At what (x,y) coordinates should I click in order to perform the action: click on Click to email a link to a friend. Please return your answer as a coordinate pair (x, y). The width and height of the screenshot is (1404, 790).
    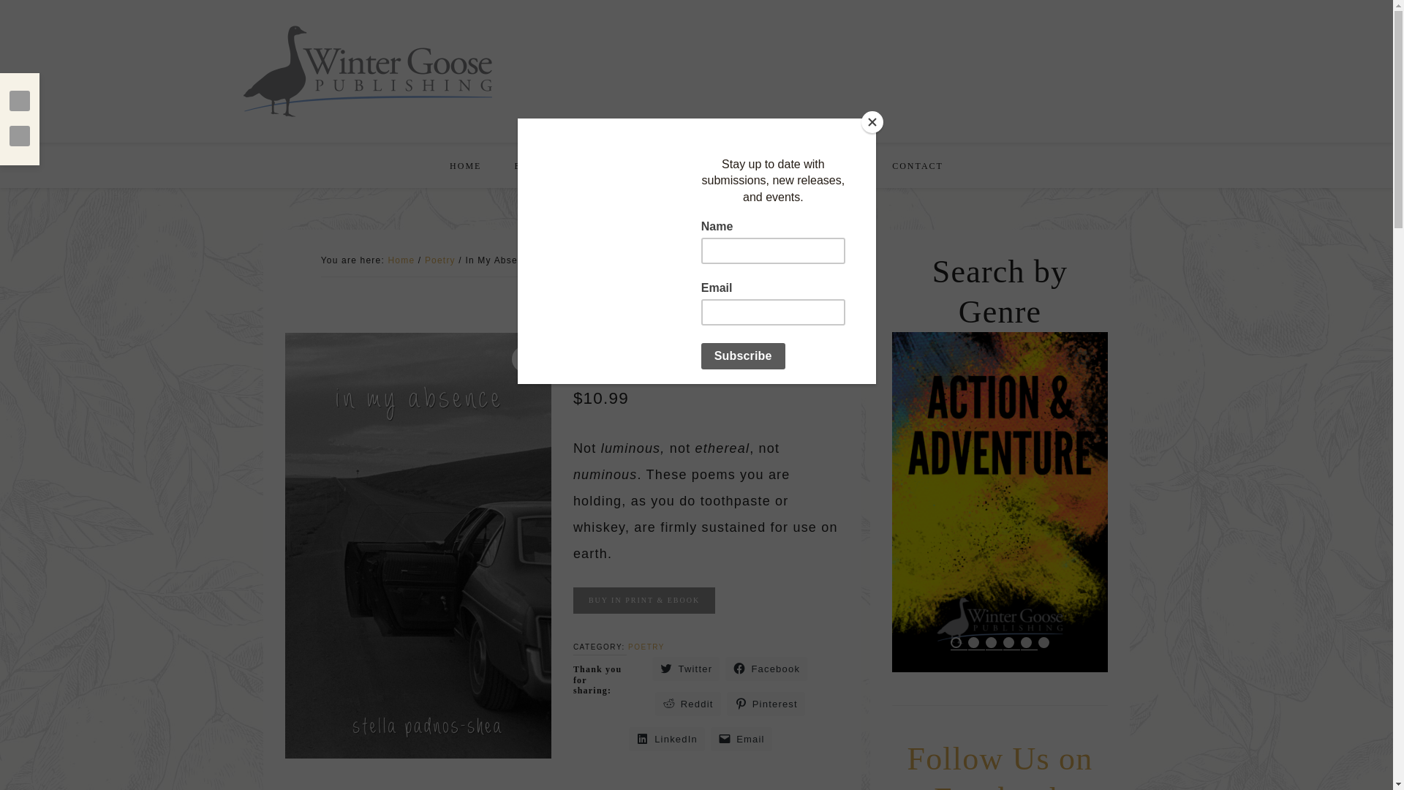
    Looking at the image, I should click on (741, 739).